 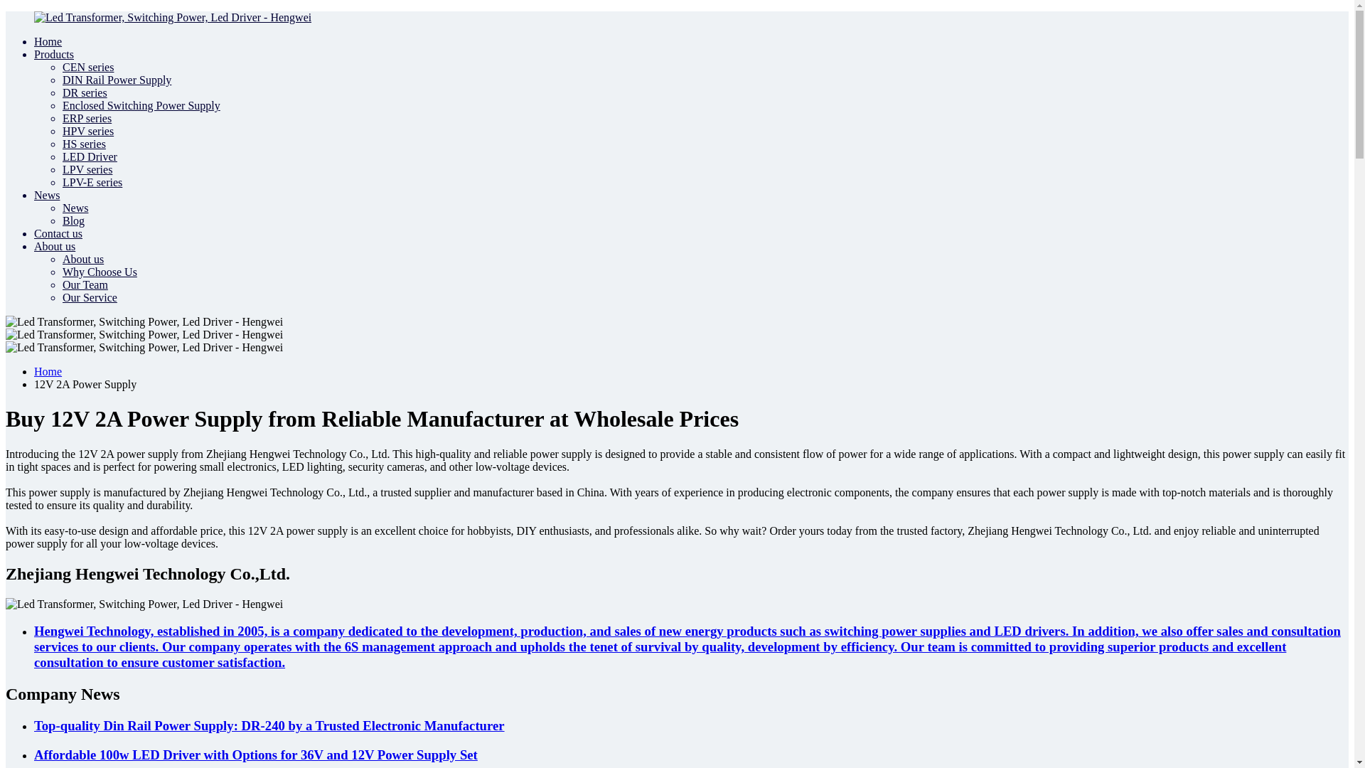 I want to click on Contact us, so click(x=58, y=233).